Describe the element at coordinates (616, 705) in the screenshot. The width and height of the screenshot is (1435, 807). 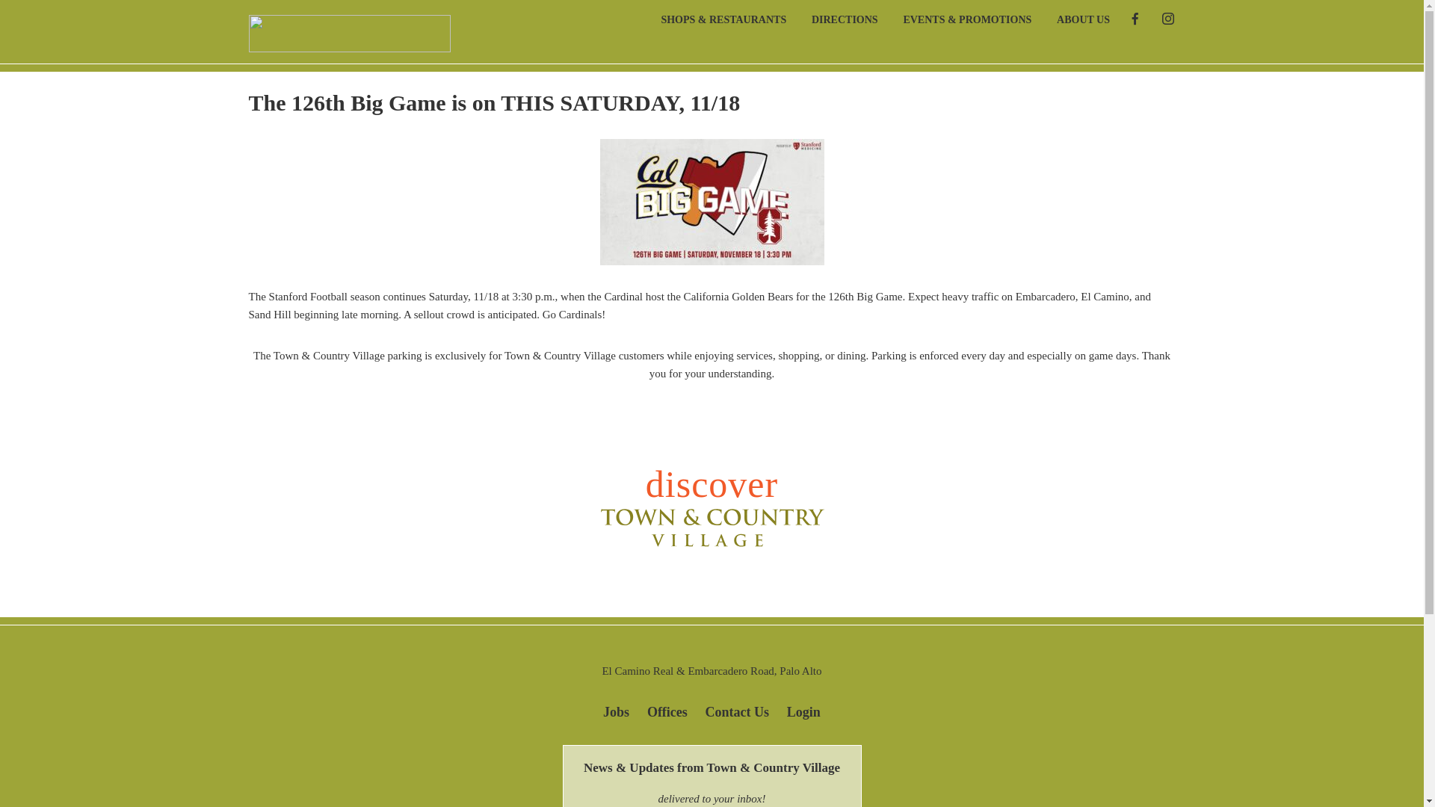
I see `Jobs` at that location.